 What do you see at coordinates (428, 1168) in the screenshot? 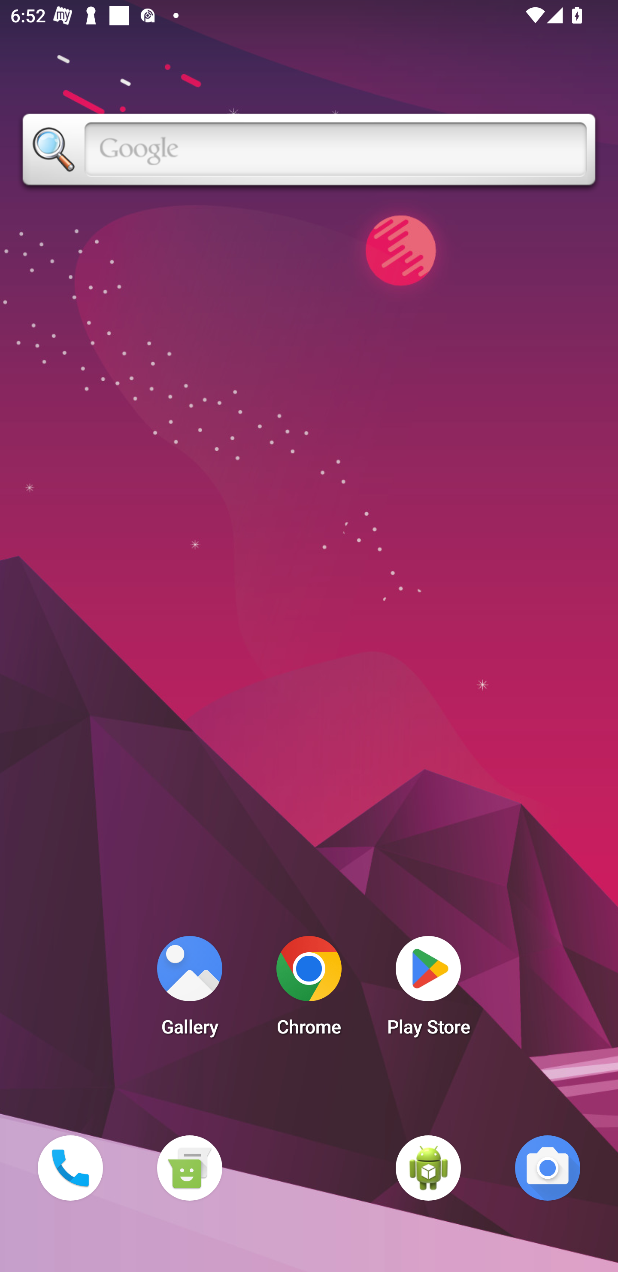
I see `WebView Browser Tester` at bounding box center [428, 1168].